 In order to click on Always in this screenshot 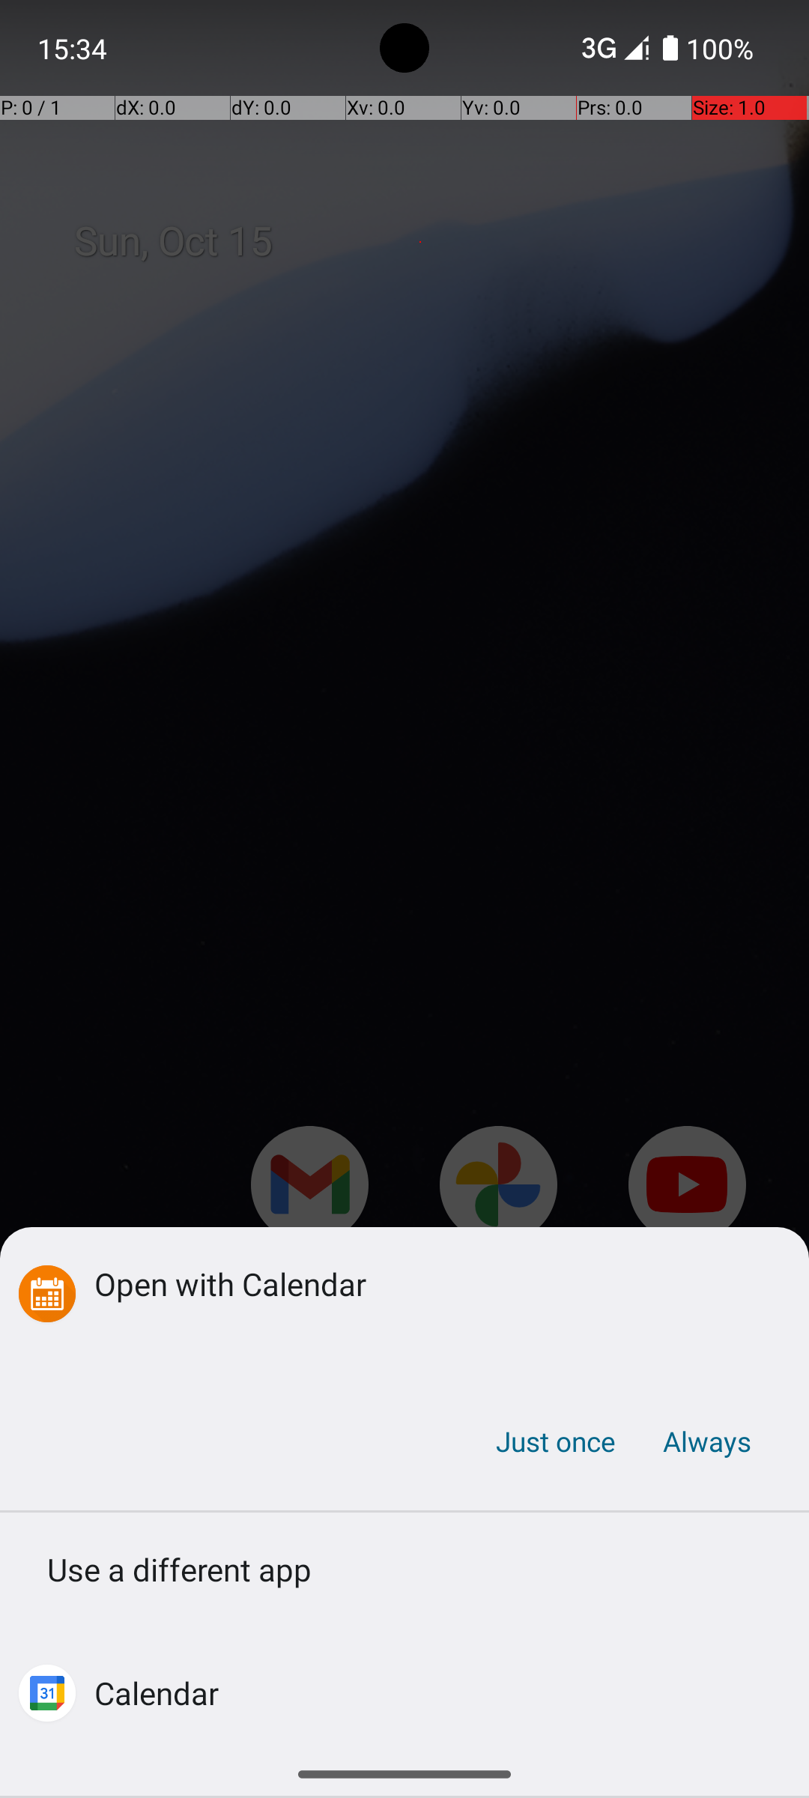, I will do `click(706, 1441)`.